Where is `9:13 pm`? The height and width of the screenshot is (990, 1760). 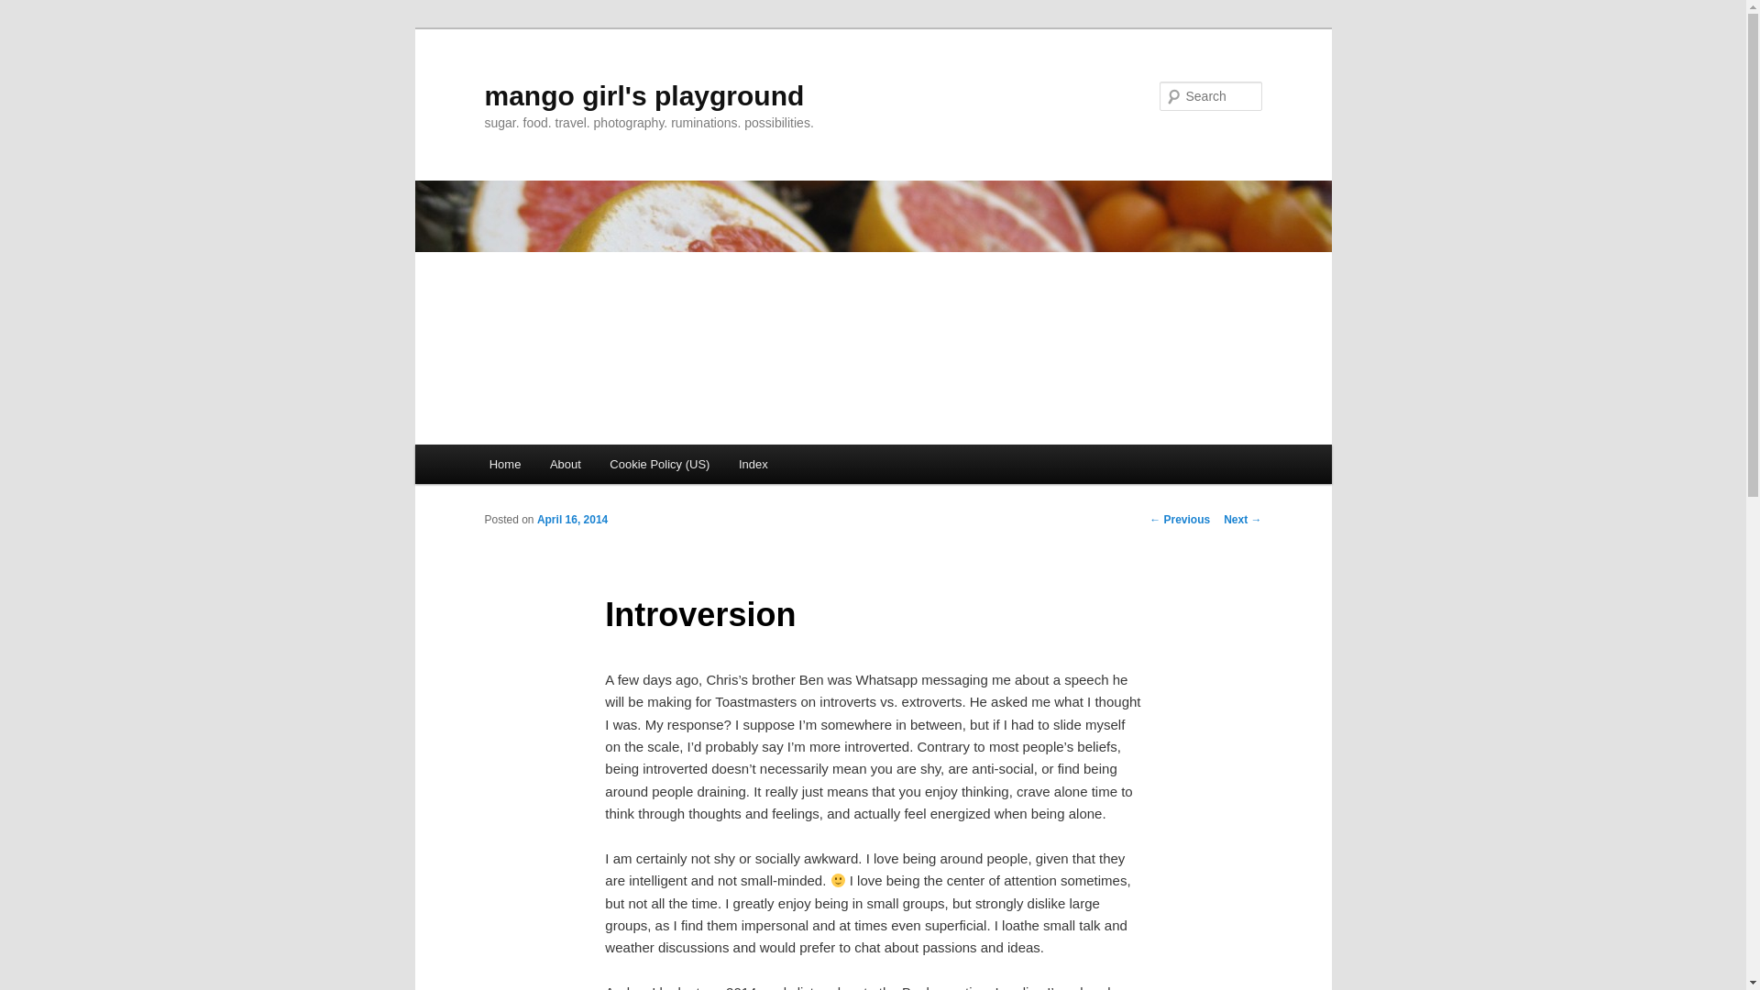 9:13 pm is located at coordinates (572, 519).